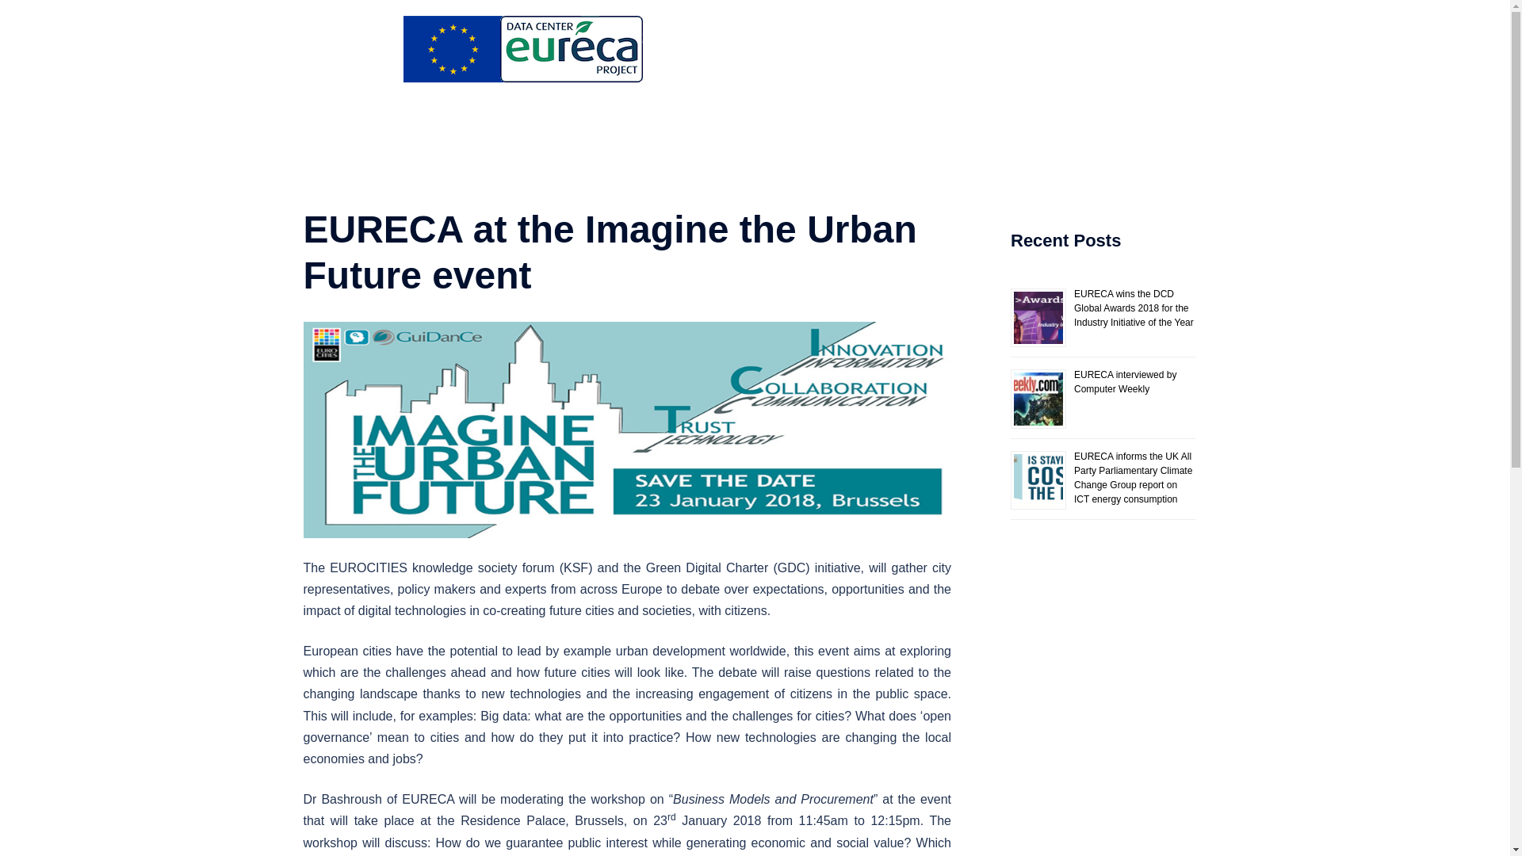  What do you see at coordinates (1126, 381) in the screenshot?
I see `EURECA interviewed by Computer Weekly` at bounding box center [1126, 381].